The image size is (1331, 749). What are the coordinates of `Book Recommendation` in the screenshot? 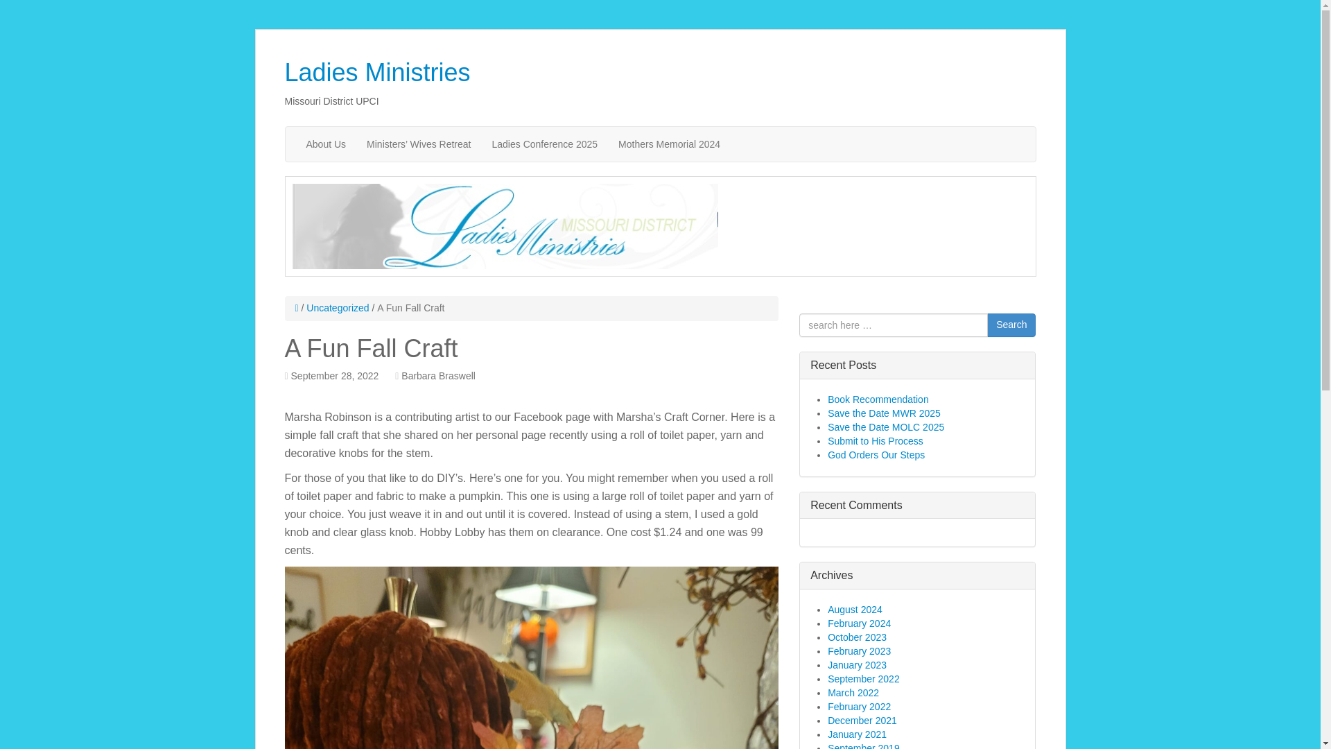 It's located at (878, 399).